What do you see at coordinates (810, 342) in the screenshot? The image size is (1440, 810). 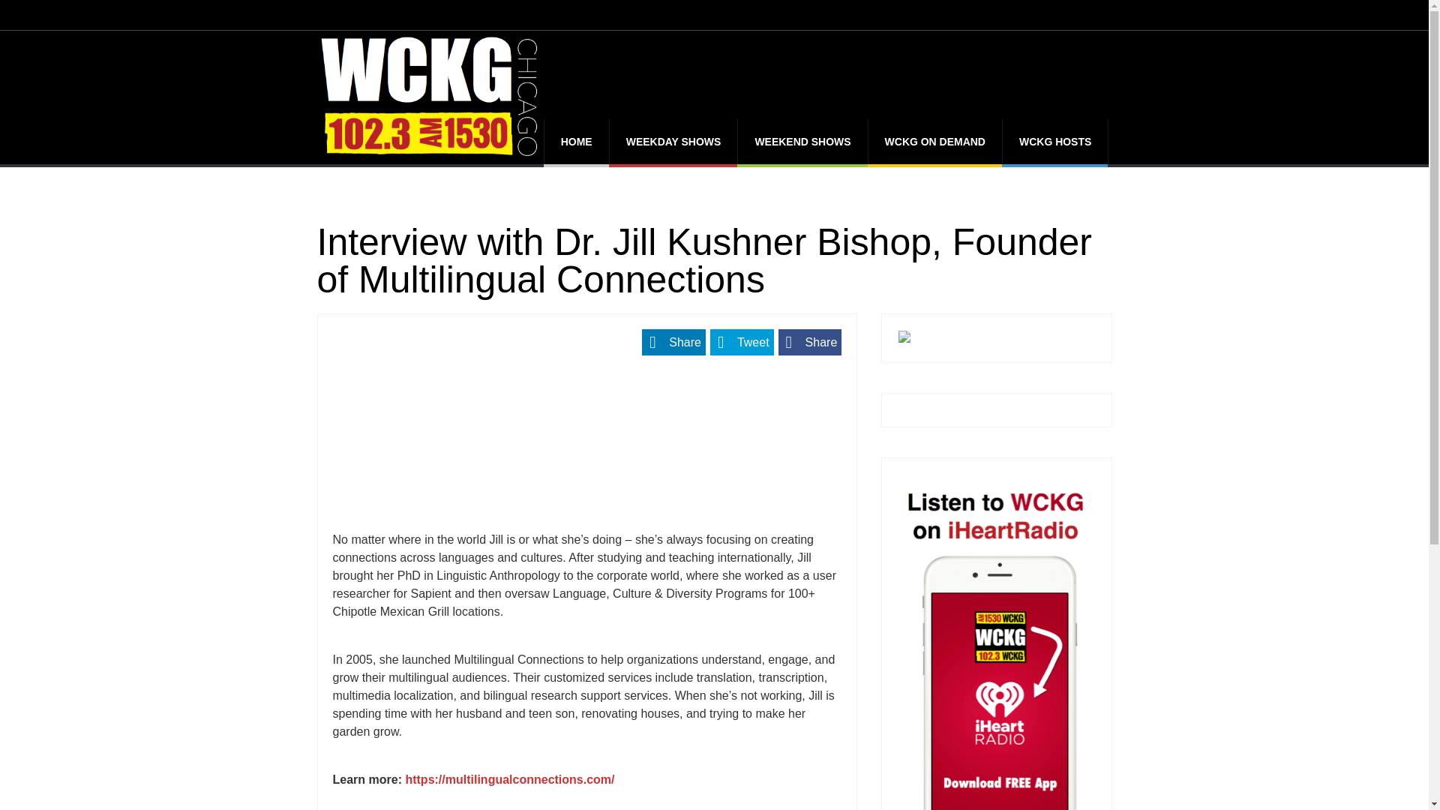 I see `Share` at bounding box center [810, 342].